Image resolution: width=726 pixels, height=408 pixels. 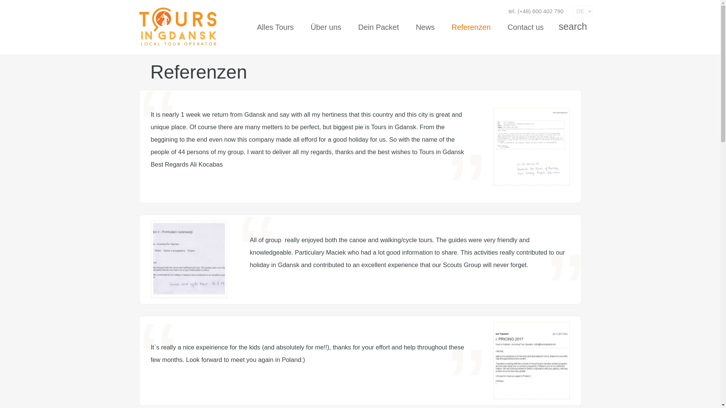 I want to click on Referenzen, so click(x=471, y=27).